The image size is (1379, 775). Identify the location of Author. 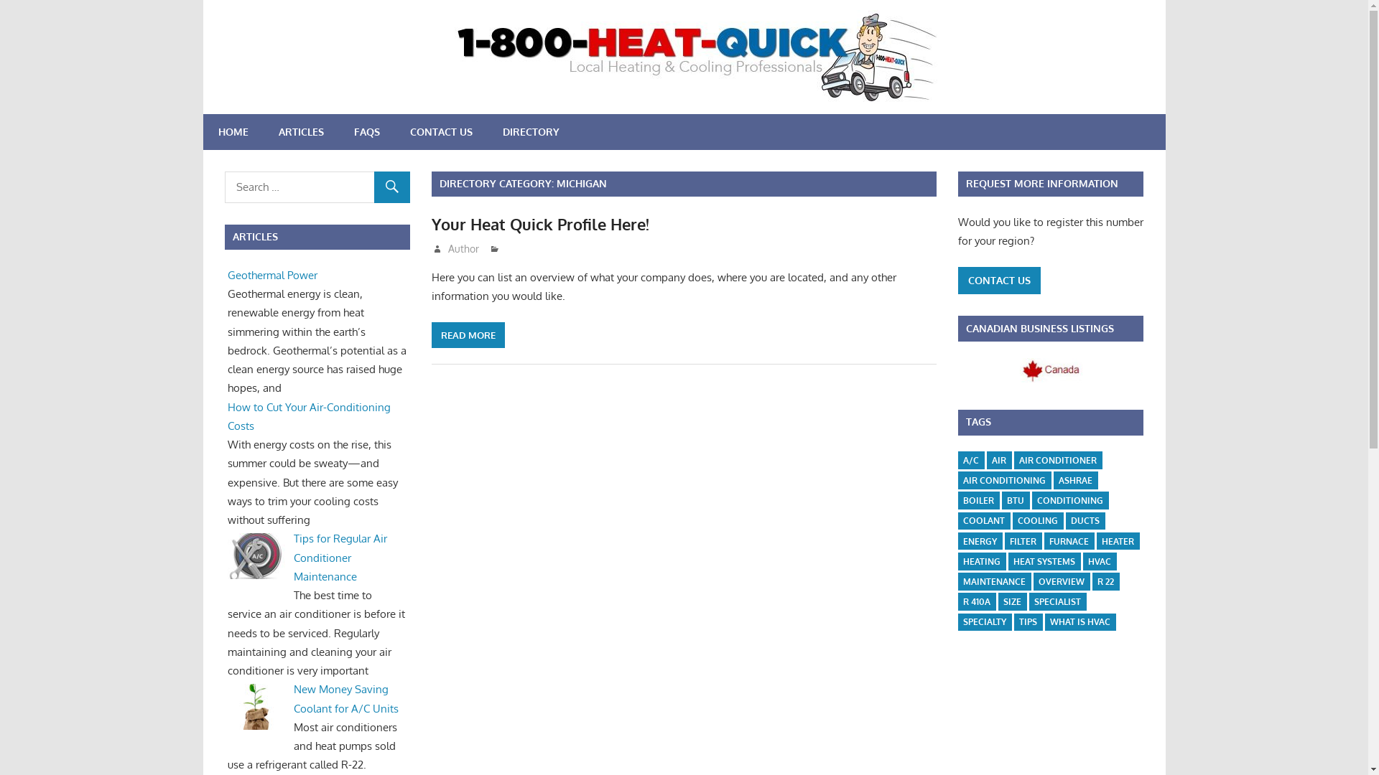
(464, 248).